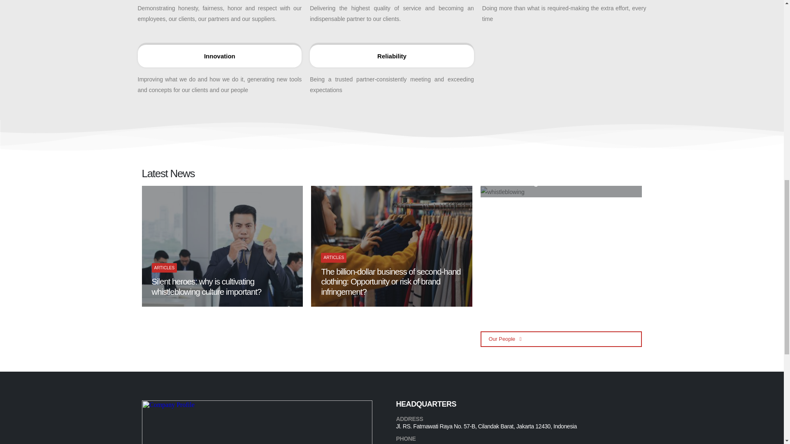  What do you see at coordinates (257, 422) in the screenshot?
I see `Integrity Indonesia - Company Profile` at bounding box center [257, 422].